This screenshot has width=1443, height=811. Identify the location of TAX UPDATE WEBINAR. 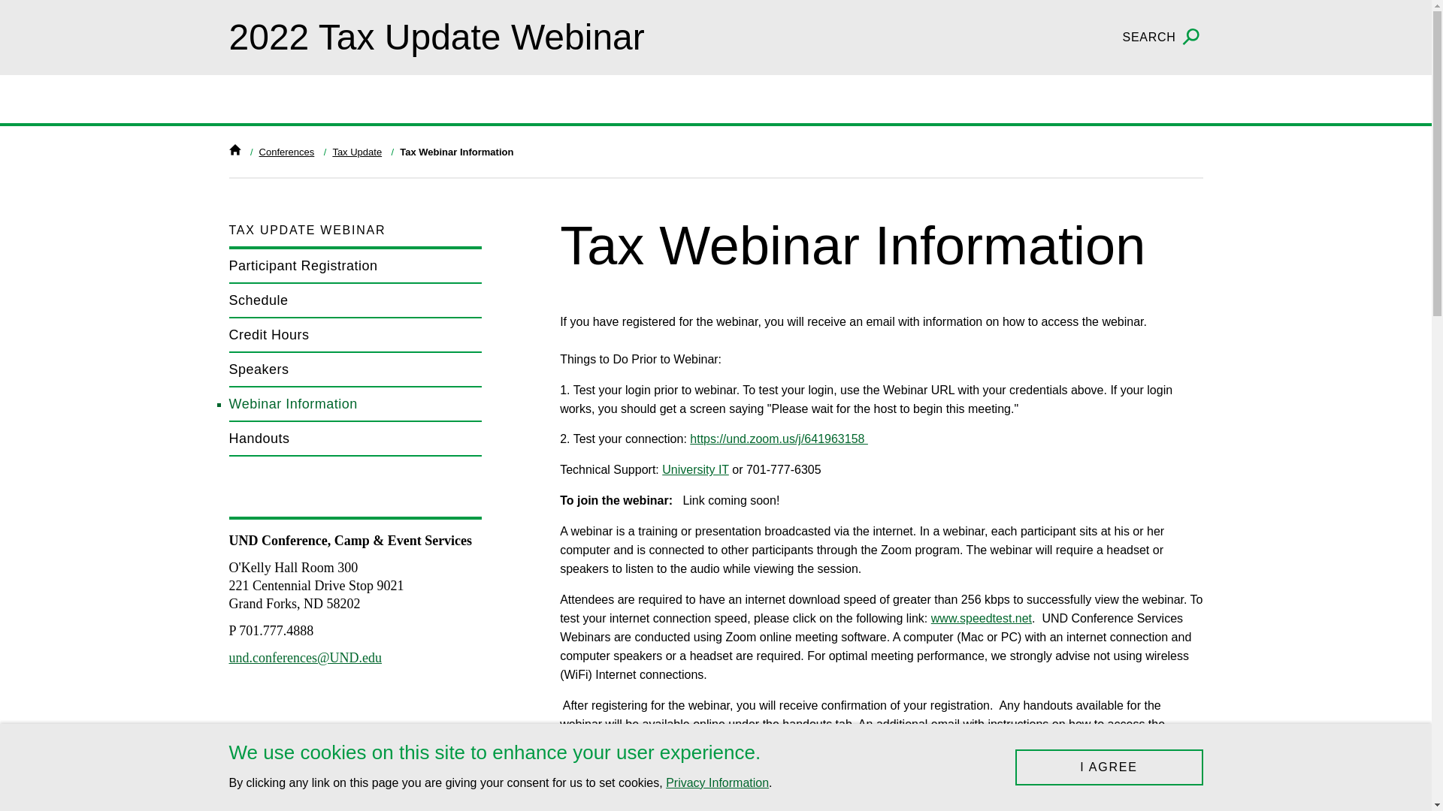
(355, 231).